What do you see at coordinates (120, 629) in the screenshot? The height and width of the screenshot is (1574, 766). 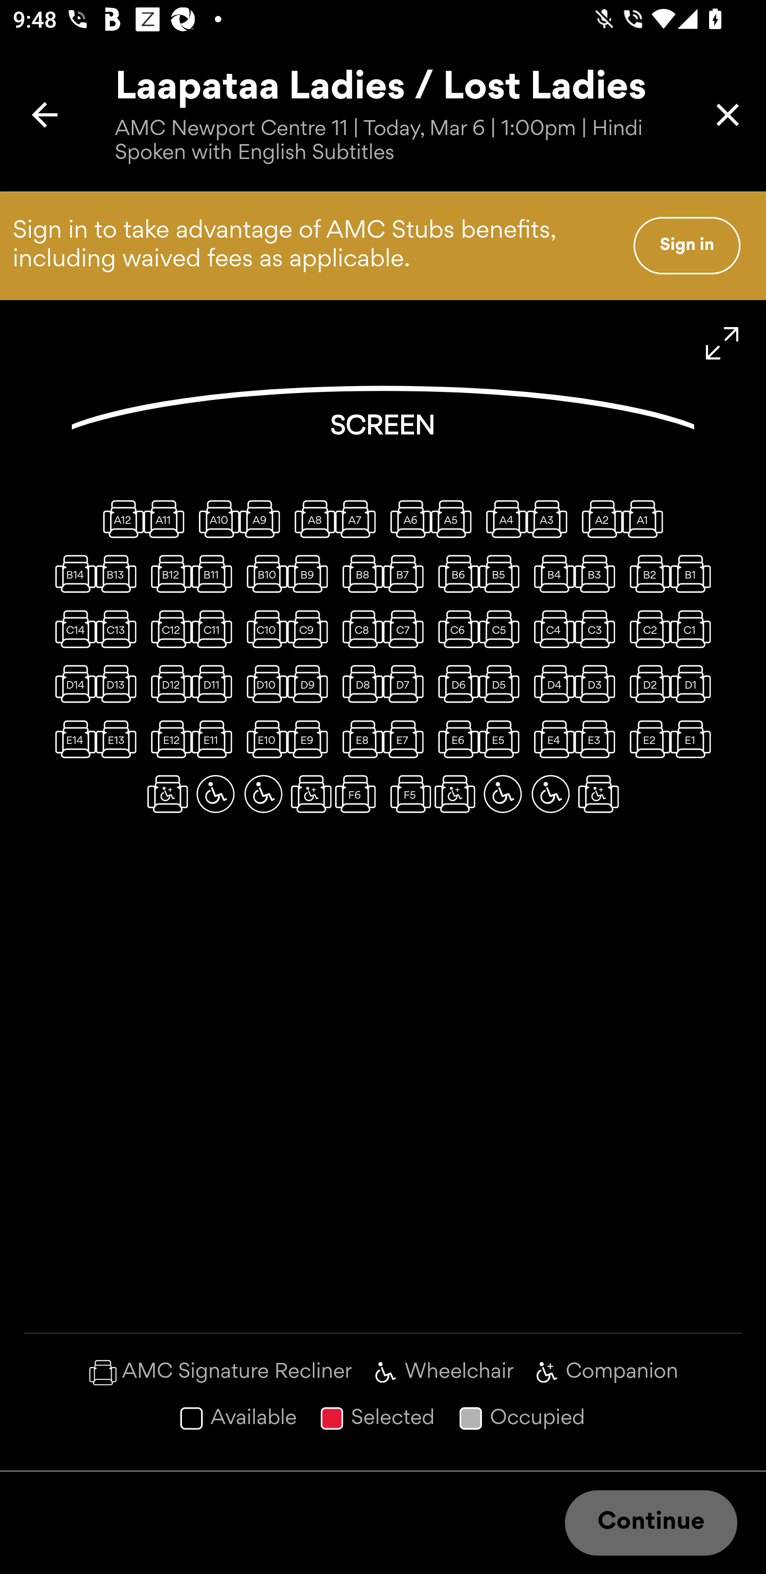 I see `C13, Regular seat, available` at bounding box center [120, 629].